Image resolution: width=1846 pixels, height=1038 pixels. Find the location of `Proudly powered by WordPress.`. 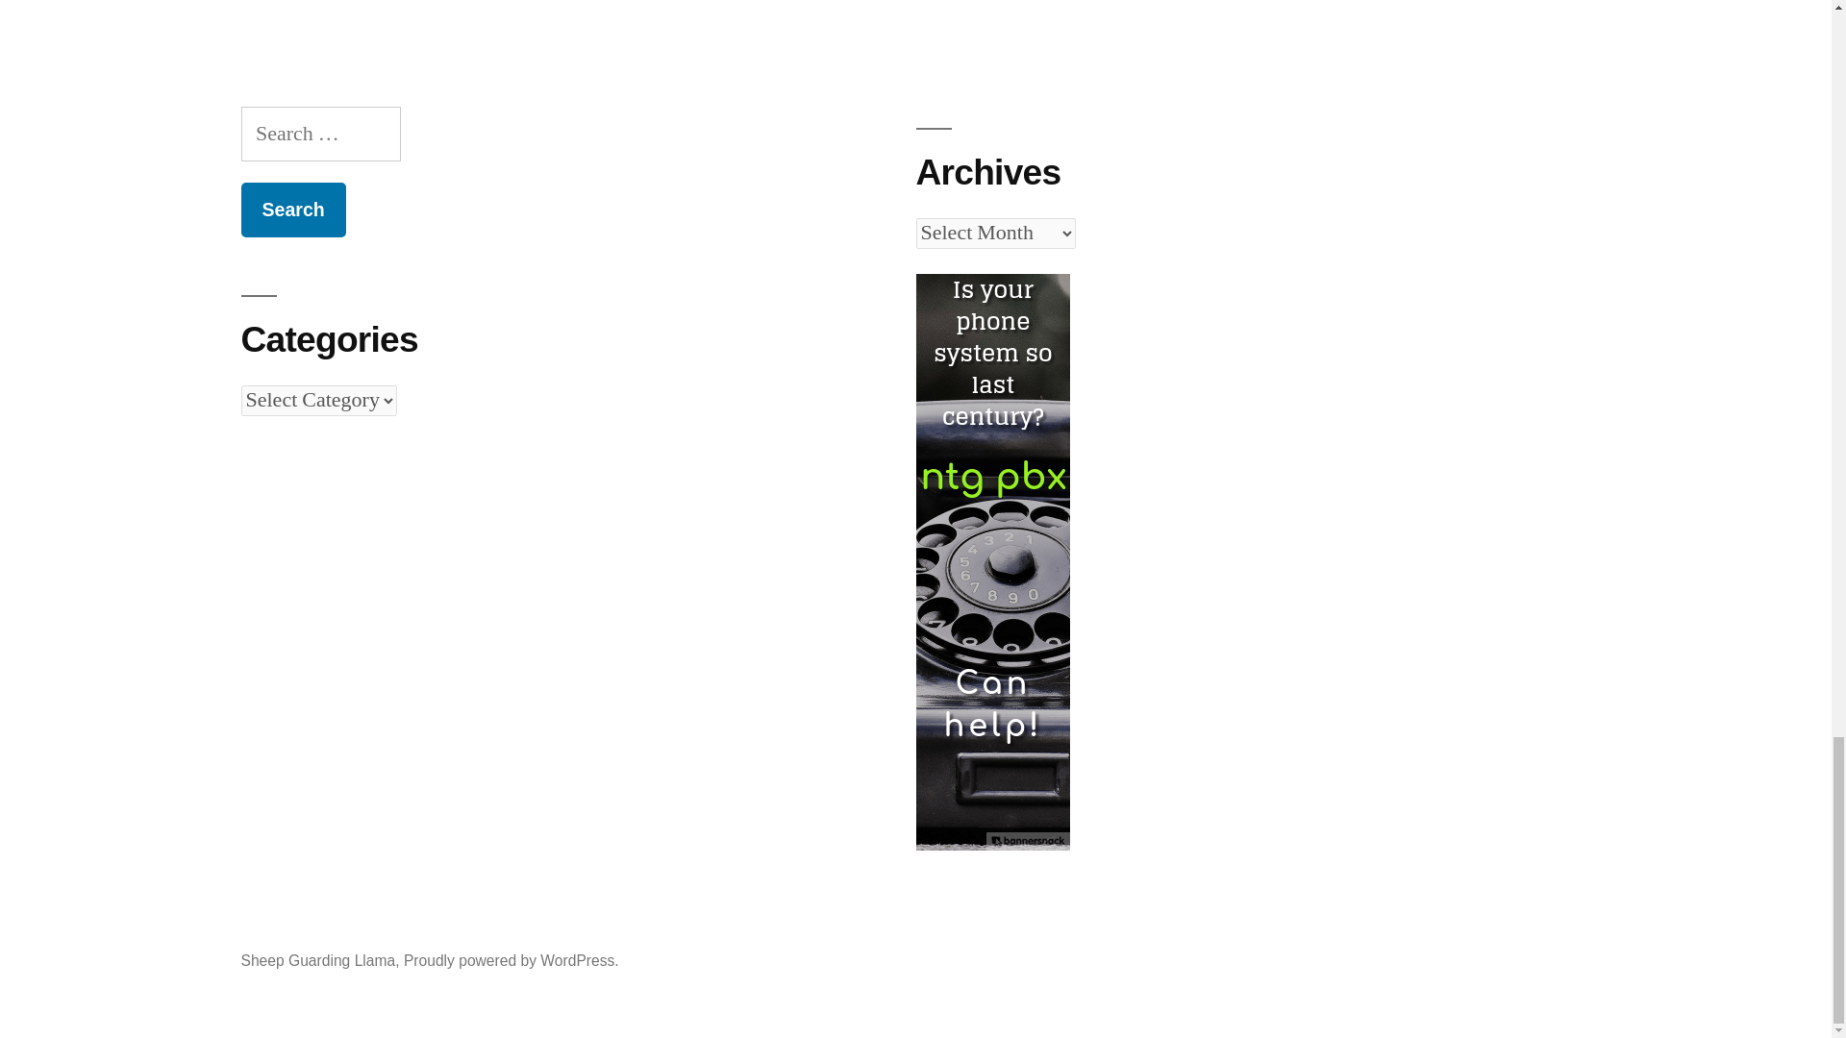

Proudly powered by WordPress. is located at coordinates (511, 960).